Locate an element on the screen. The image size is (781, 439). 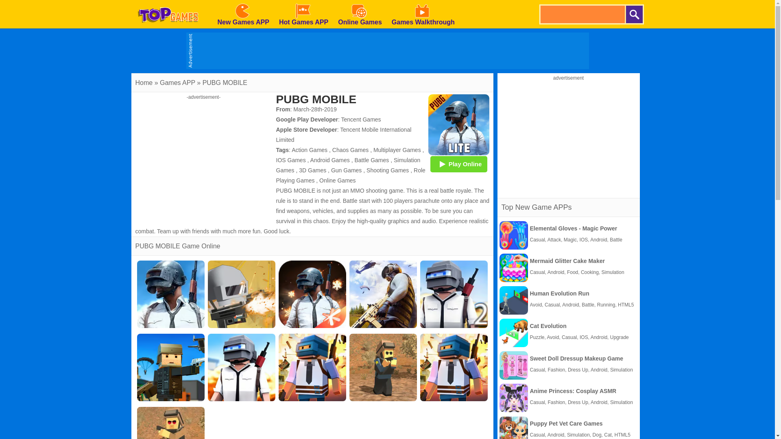
Android Games is located at coordinates (330, 160).